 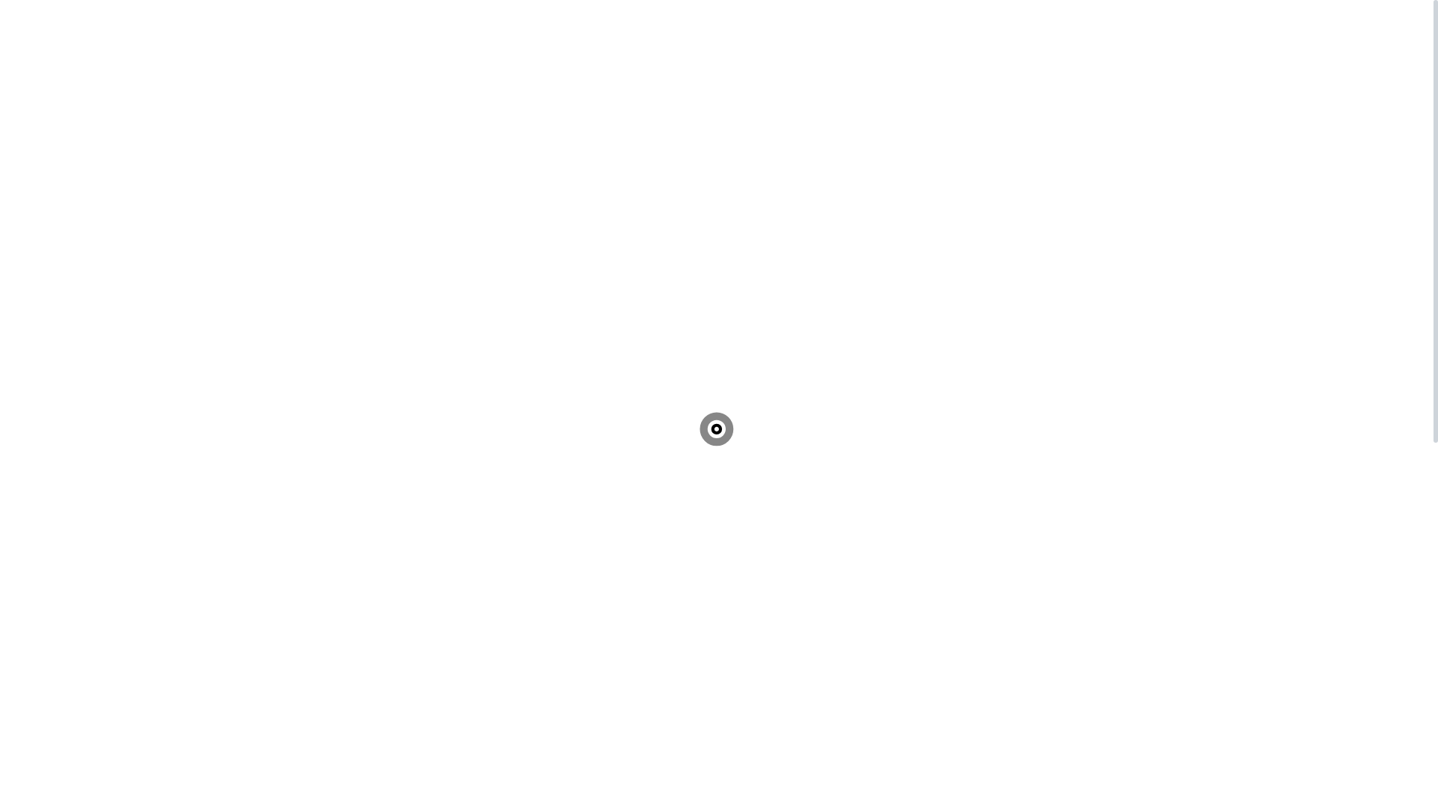 What do you see at coordinates (54, 503) in the screenshot?
I see `Salades` at bounding box center [54, 503].